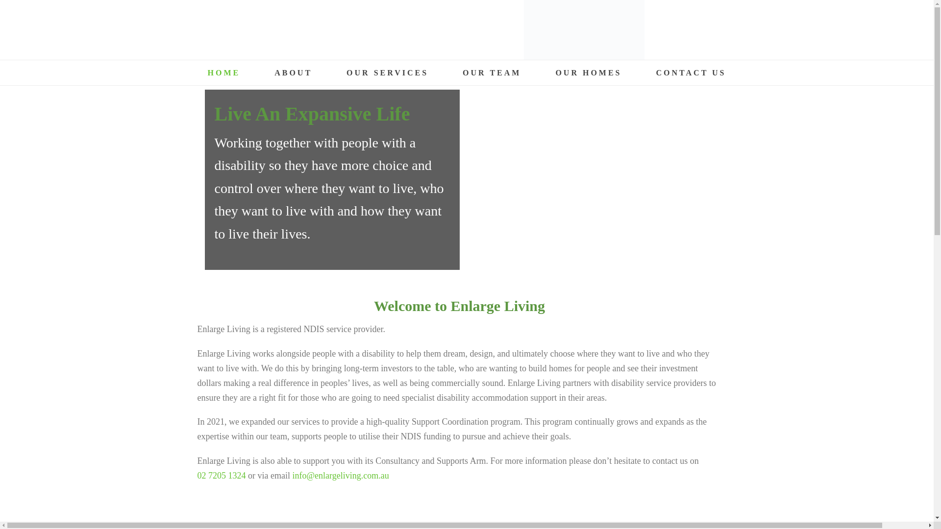 The image size is (941, 529). Describe the element at coordinates (691, 72) in the screenshot. I see `CONTACT US` at that location.